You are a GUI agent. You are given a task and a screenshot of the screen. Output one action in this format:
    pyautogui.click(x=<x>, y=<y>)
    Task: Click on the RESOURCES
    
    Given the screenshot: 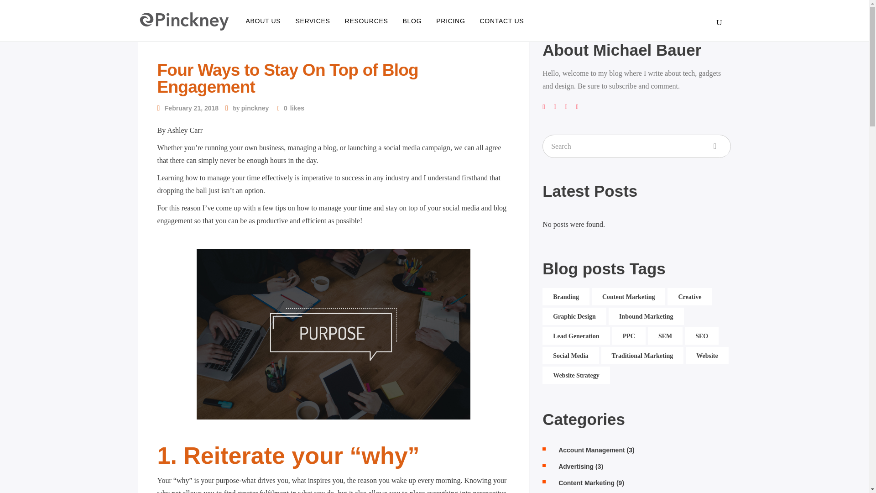 What is the action you would take?
    pyautogui.click(x=366, y=21)
    